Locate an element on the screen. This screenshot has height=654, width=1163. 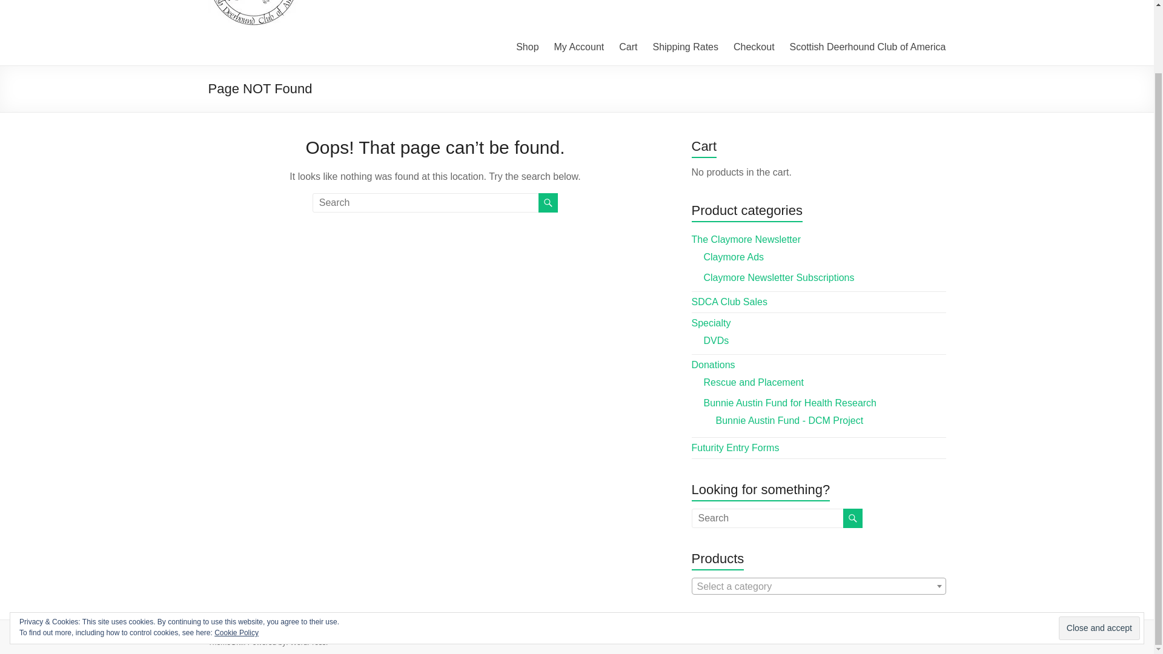
Specialty is located at coordinates (711, 323).